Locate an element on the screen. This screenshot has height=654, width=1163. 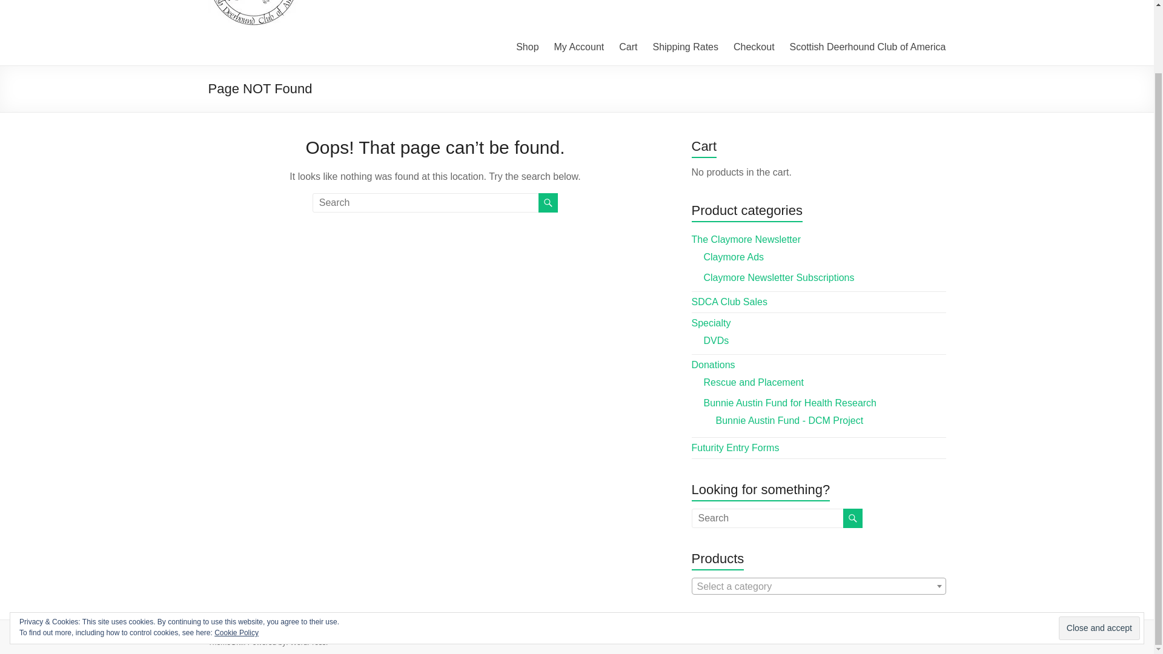
Specialty is located at coordinates (711, 323).